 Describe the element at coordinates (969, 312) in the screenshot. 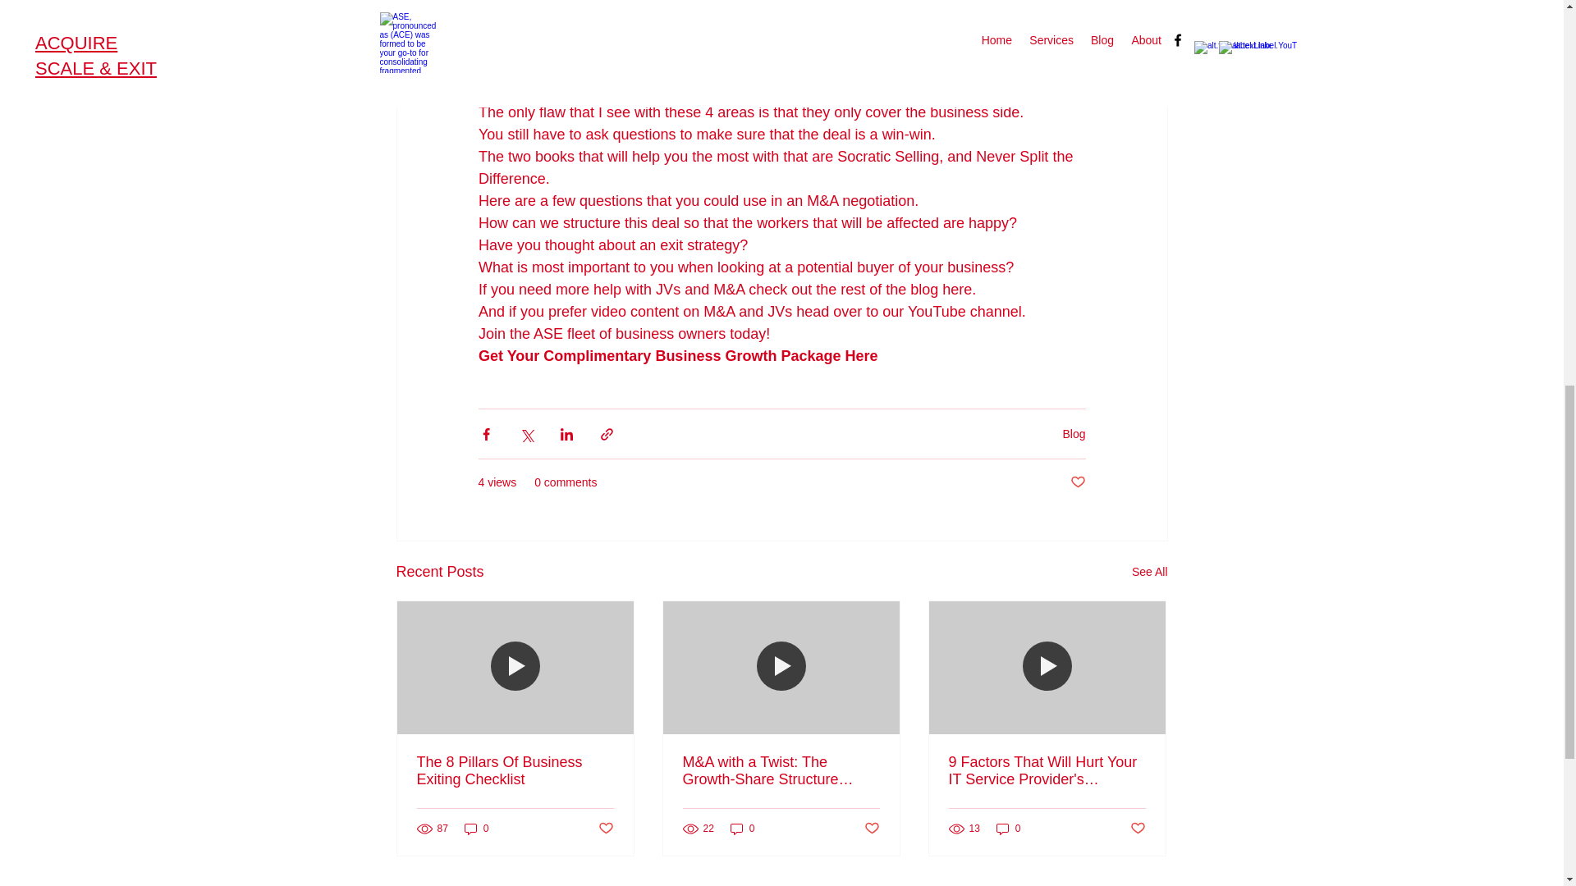

I see `YouTube channel. ` at that location.